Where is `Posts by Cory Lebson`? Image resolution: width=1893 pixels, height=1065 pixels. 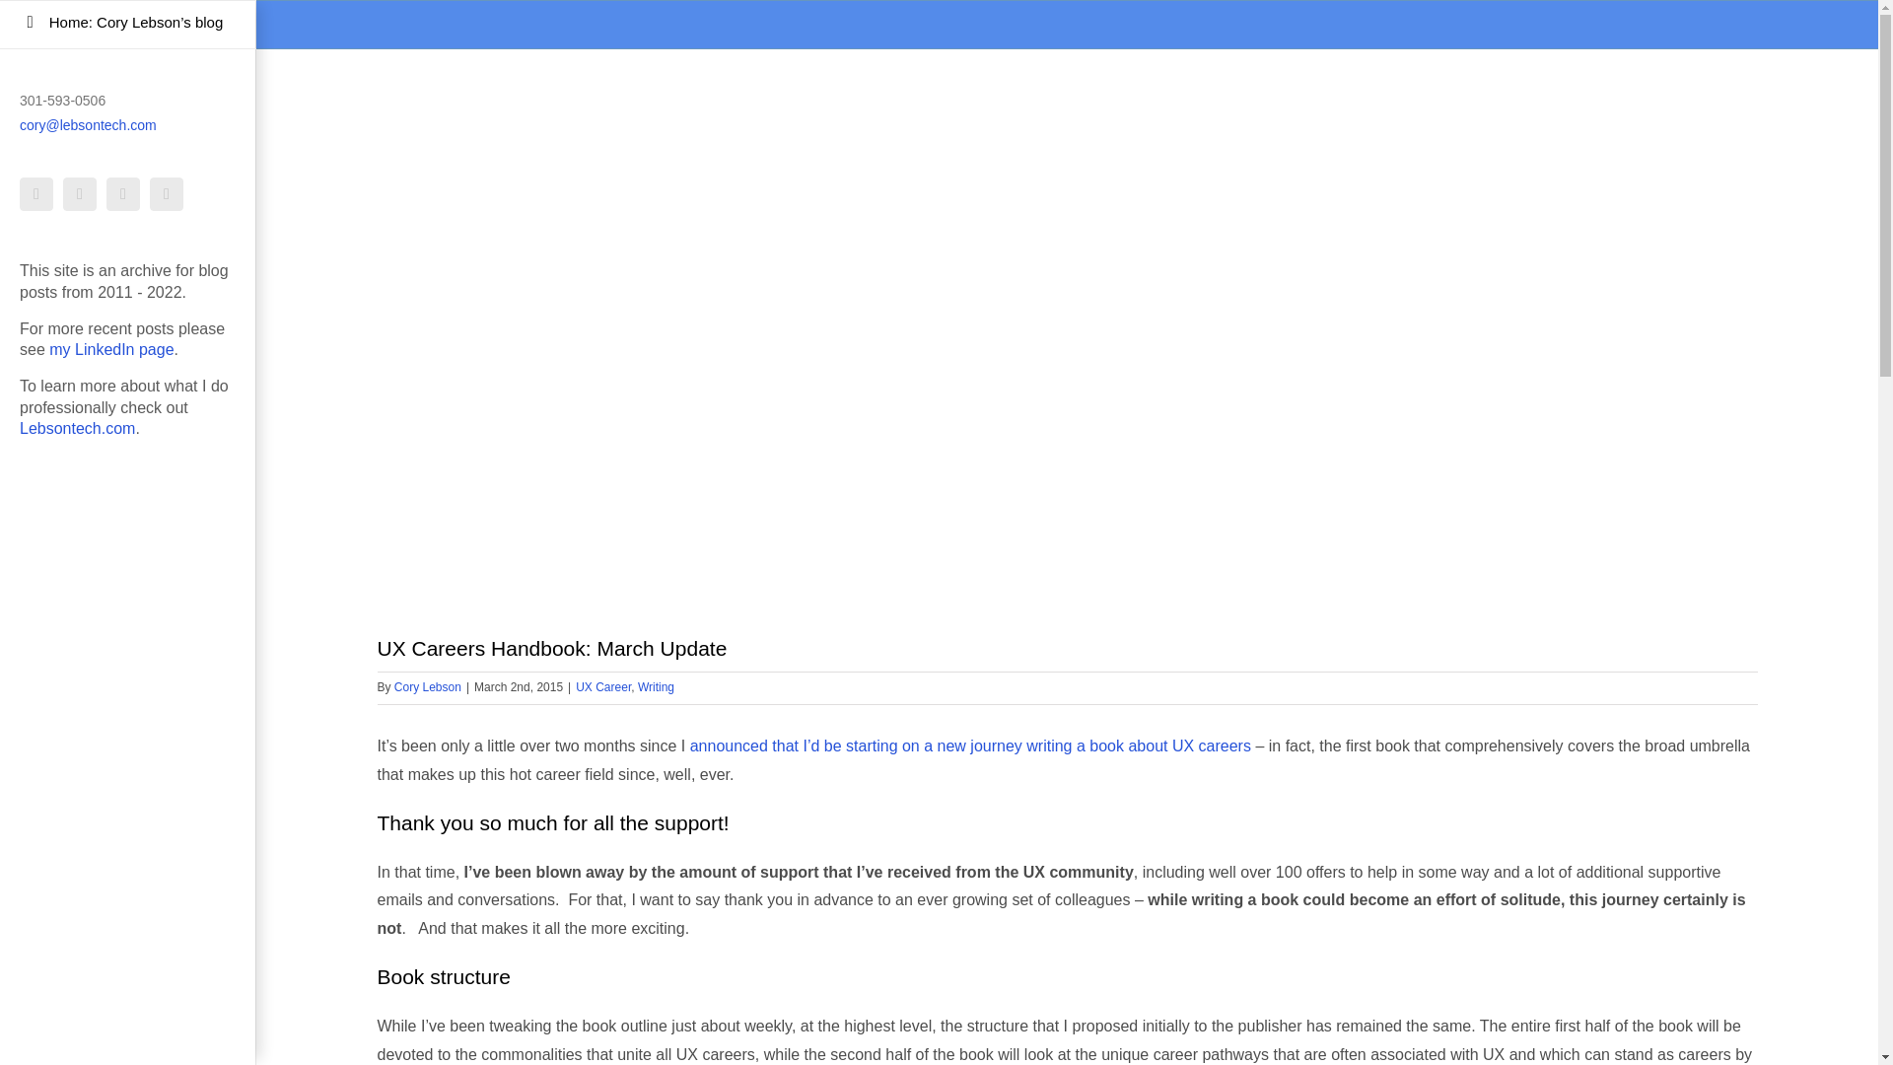 Posts by Cory Lebson is located at coordinates (428, 687).